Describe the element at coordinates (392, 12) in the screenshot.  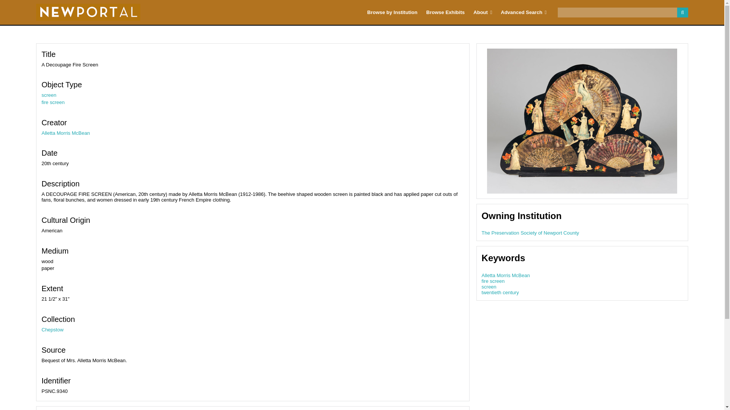
I see `Browse by Institution` at that location.